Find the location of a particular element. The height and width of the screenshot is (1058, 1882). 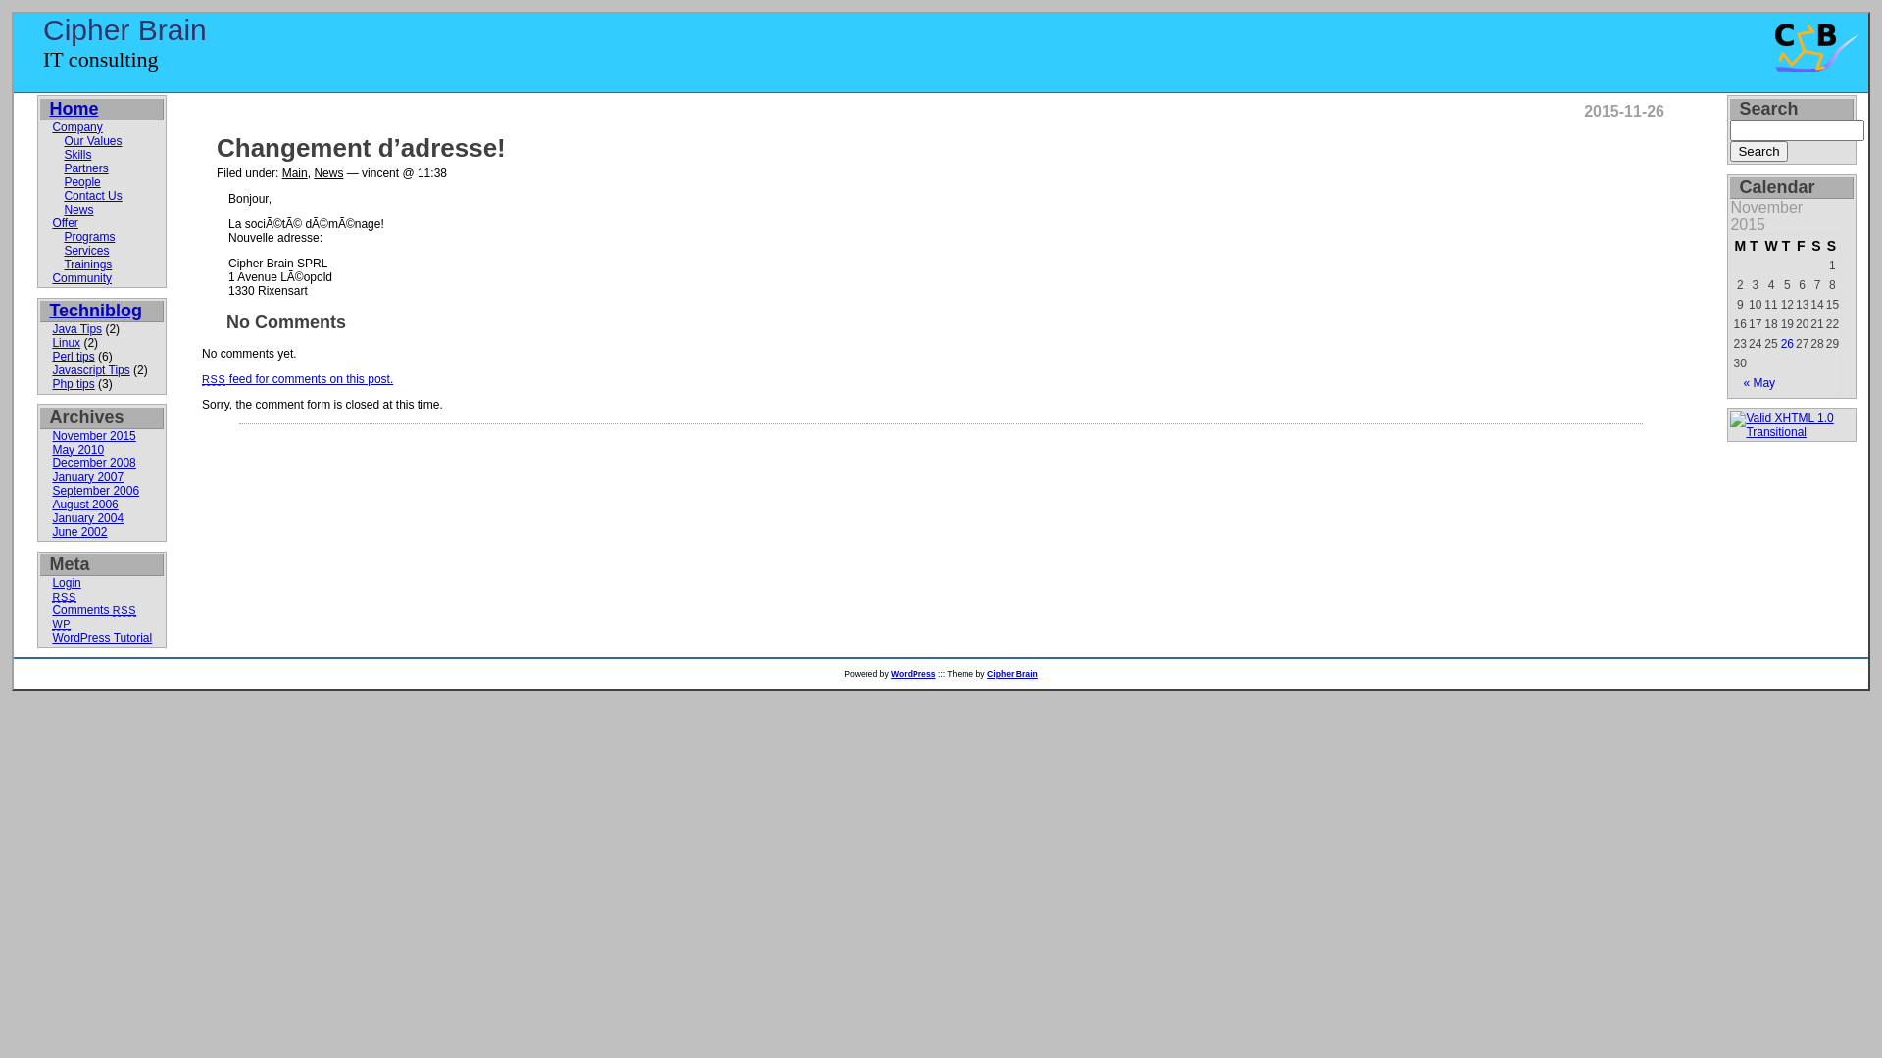

Perl tips is located at coordinates (73, 357).